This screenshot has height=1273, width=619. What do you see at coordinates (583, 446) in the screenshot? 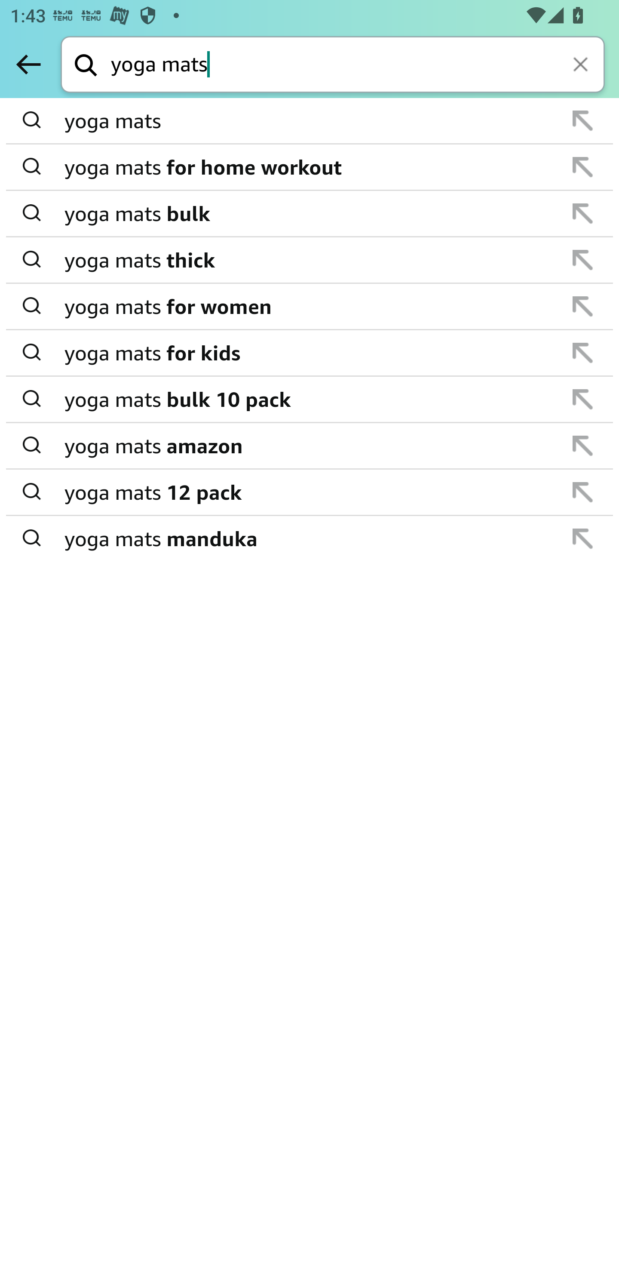
I see `append suggestion` at bounding box center [583, 446].